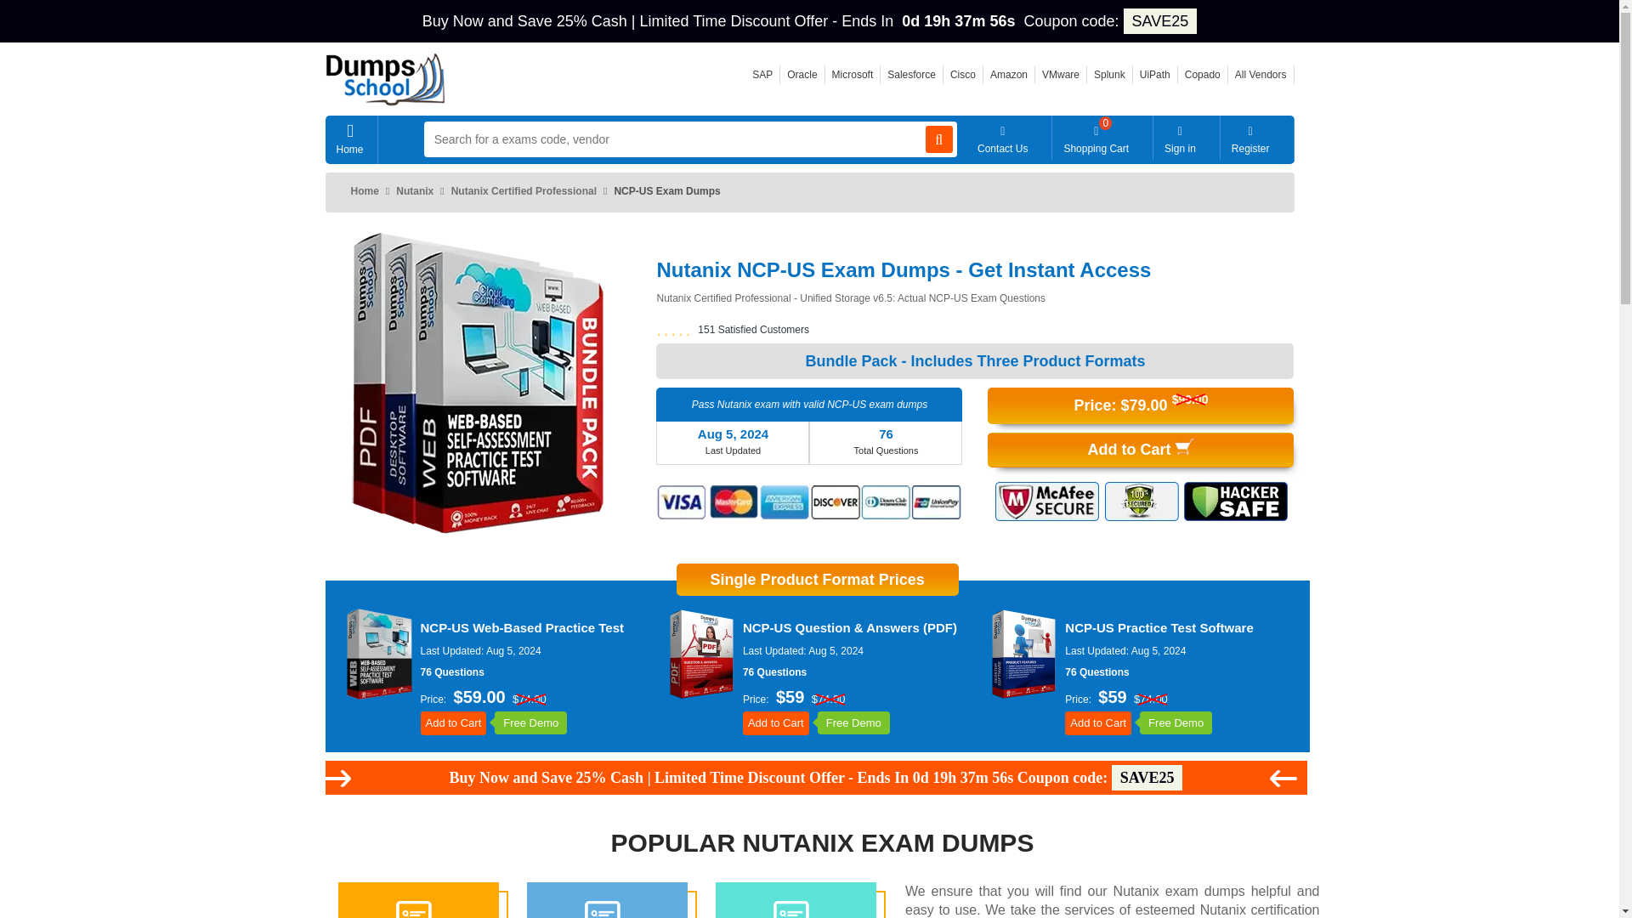  Describe the element at coordinates (1141, 449) in the screenshot. I see `Add to Cart` at that location.